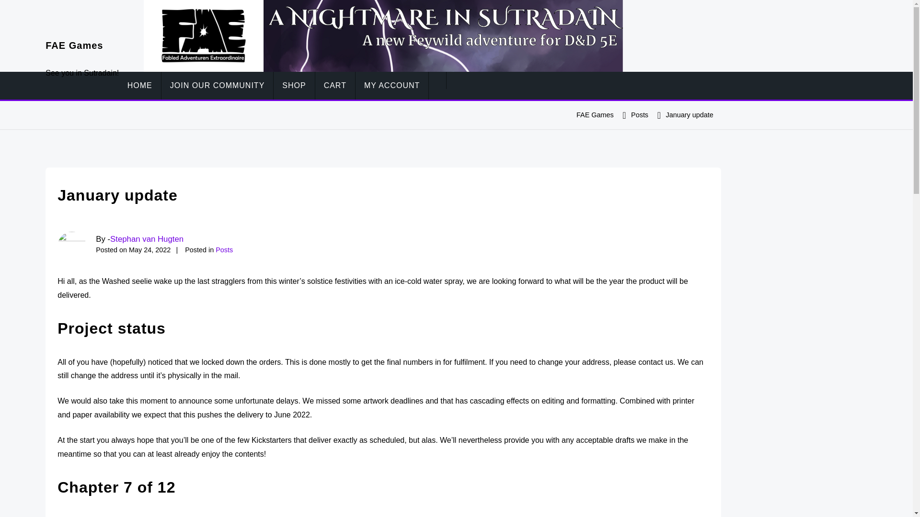 The width and height of the screenshot is (920, 517). Describe the element at coordinates (218, 86) in the screenshot. I see `JOIN OUR COMMUNITY` at that location.